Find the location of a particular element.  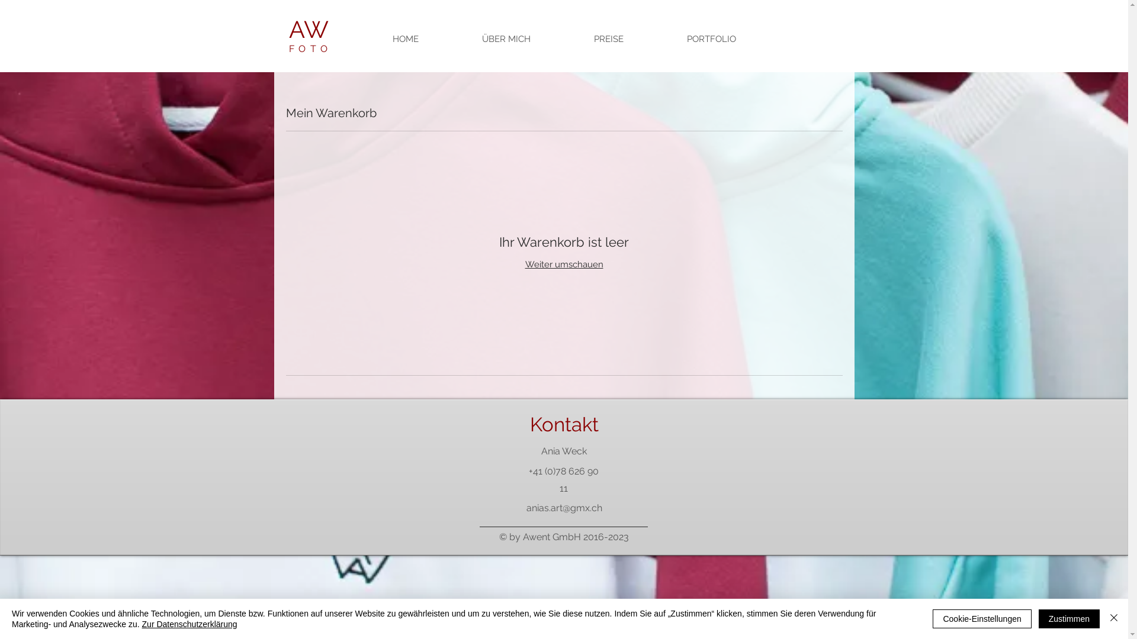

Zustimmen is located at coordinates (1069, 619).